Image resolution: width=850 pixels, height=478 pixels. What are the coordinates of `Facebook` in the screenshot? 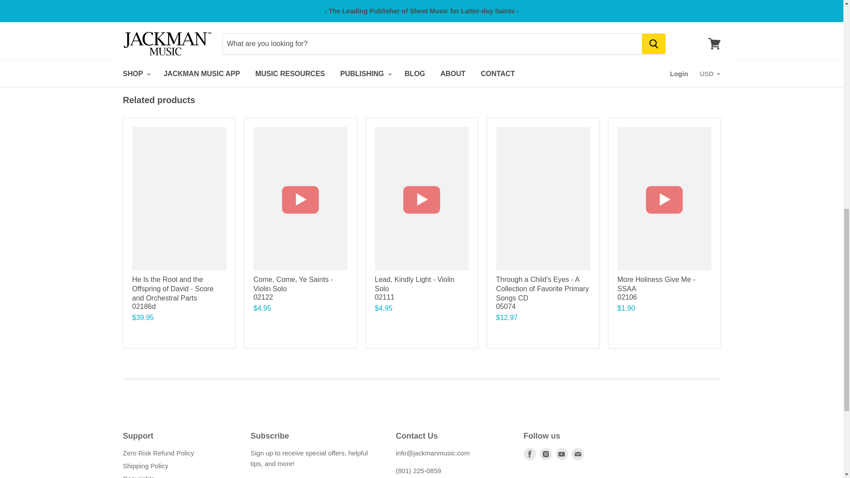 It's located at (529, 454).